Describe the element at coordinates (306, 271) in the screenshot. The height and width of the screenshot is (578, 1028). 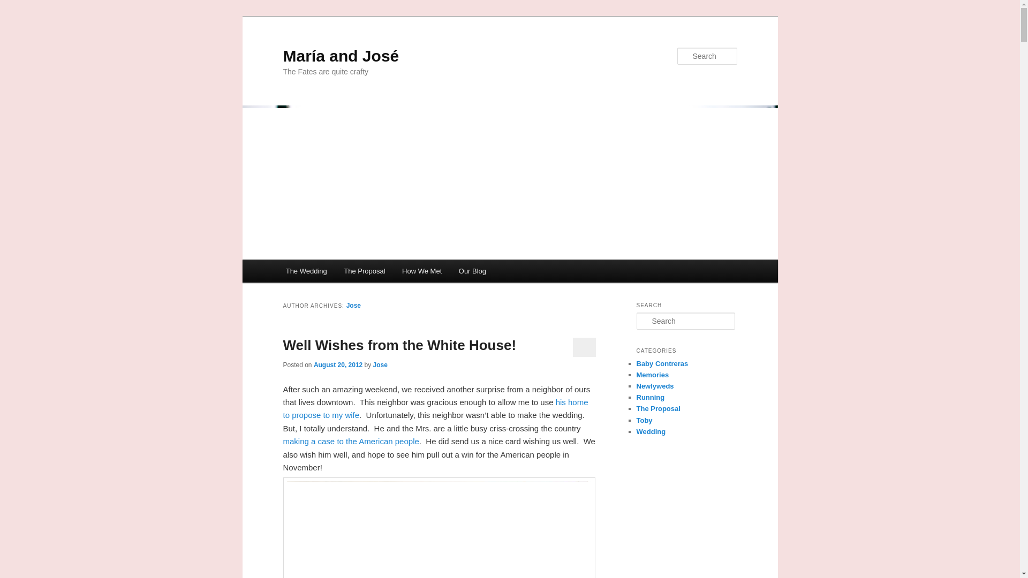
I see `The Wedding` at that location.